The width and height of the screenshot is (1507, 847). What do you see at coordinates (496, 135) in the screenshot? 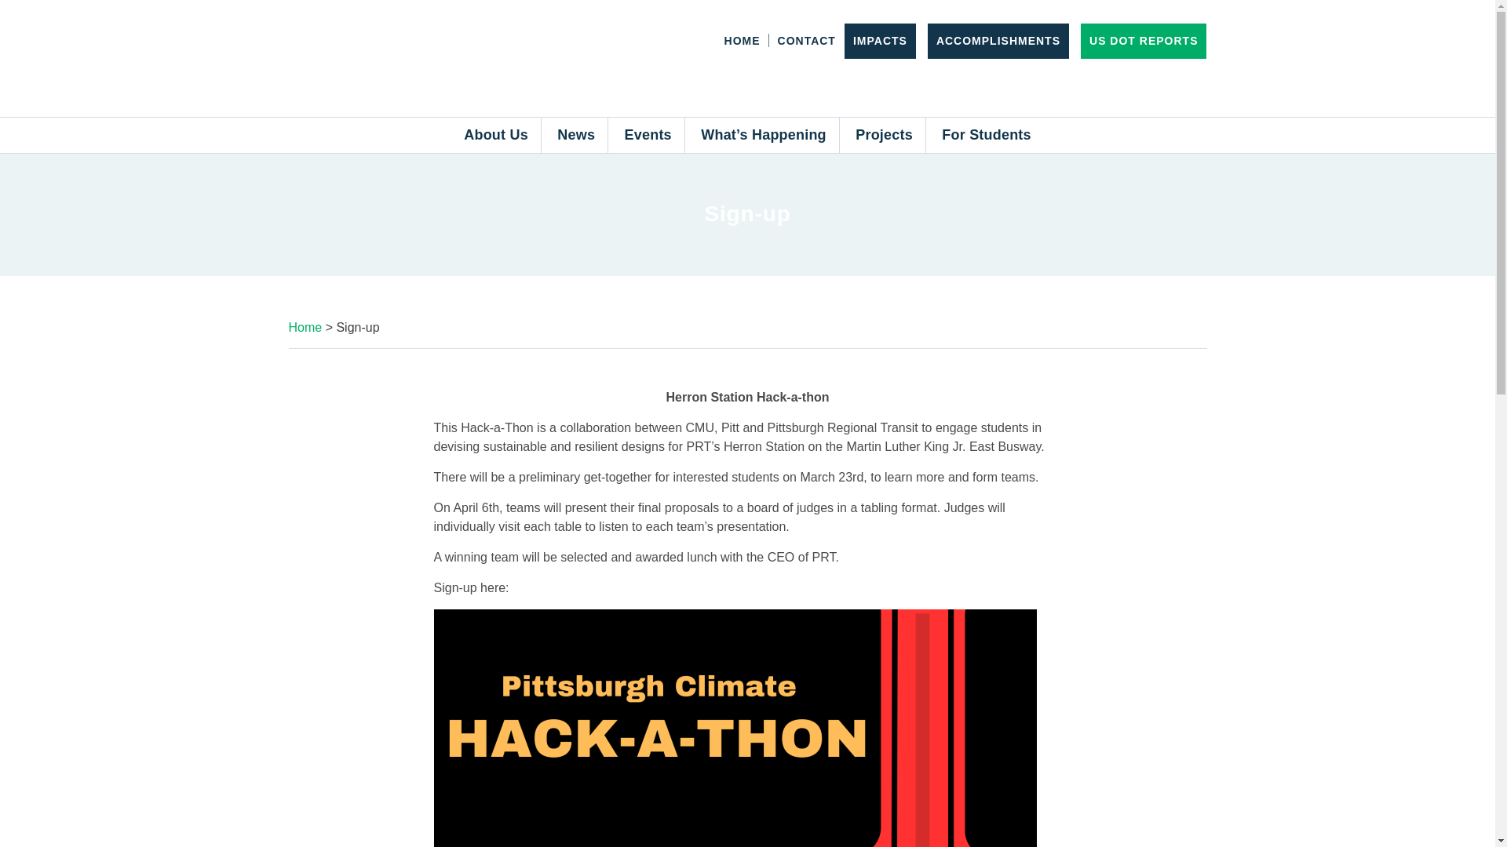
I see `About Us` at bounding box center [496, 135].